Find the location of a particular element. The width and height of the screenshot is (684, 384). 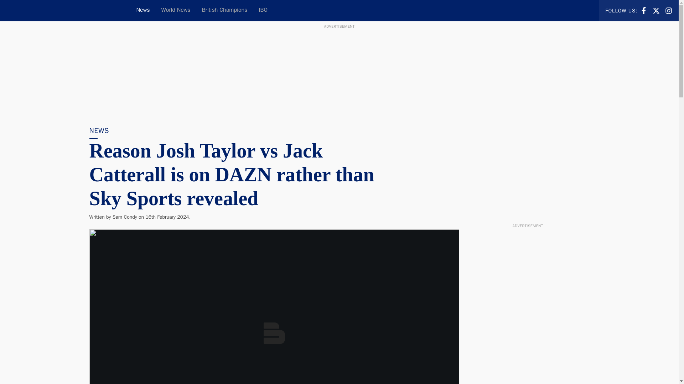

FACEBOOK is located at coordinates (656, 10).